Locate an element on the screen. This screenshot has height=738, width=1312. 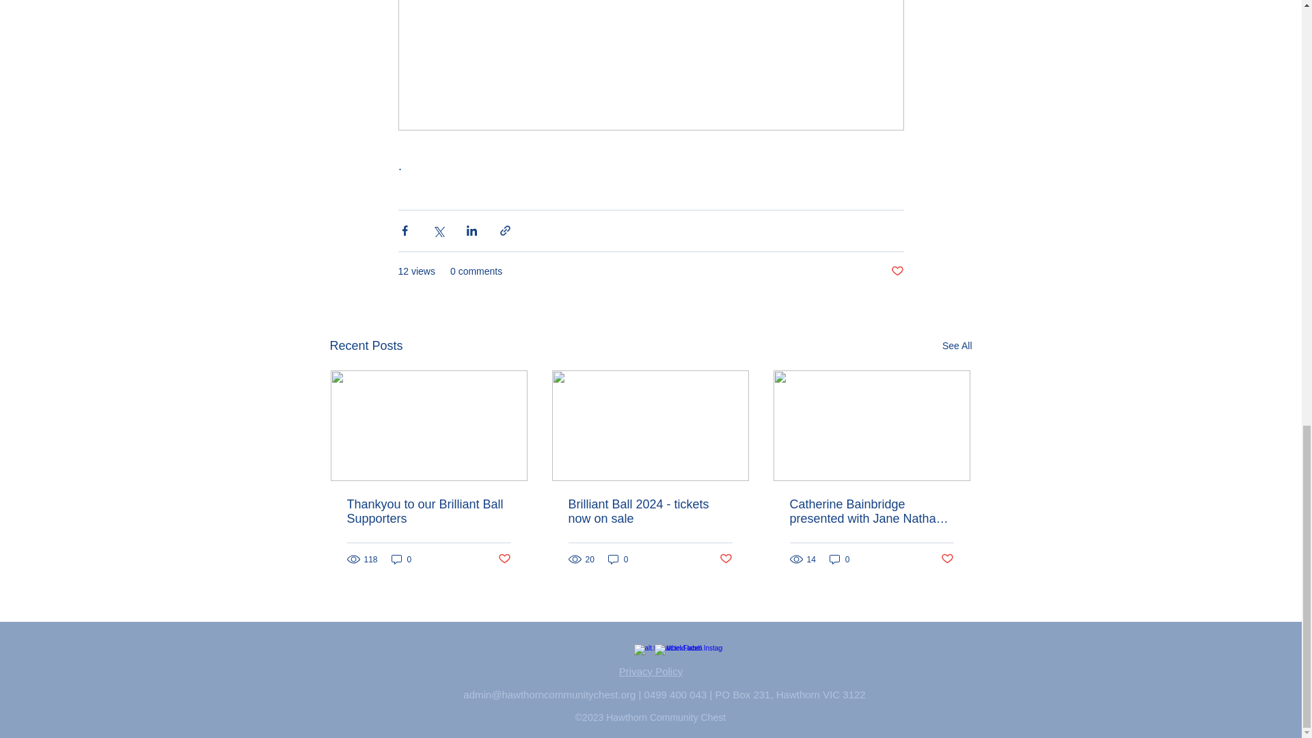
Post not marked as liked is located at coordinates (897, 271).